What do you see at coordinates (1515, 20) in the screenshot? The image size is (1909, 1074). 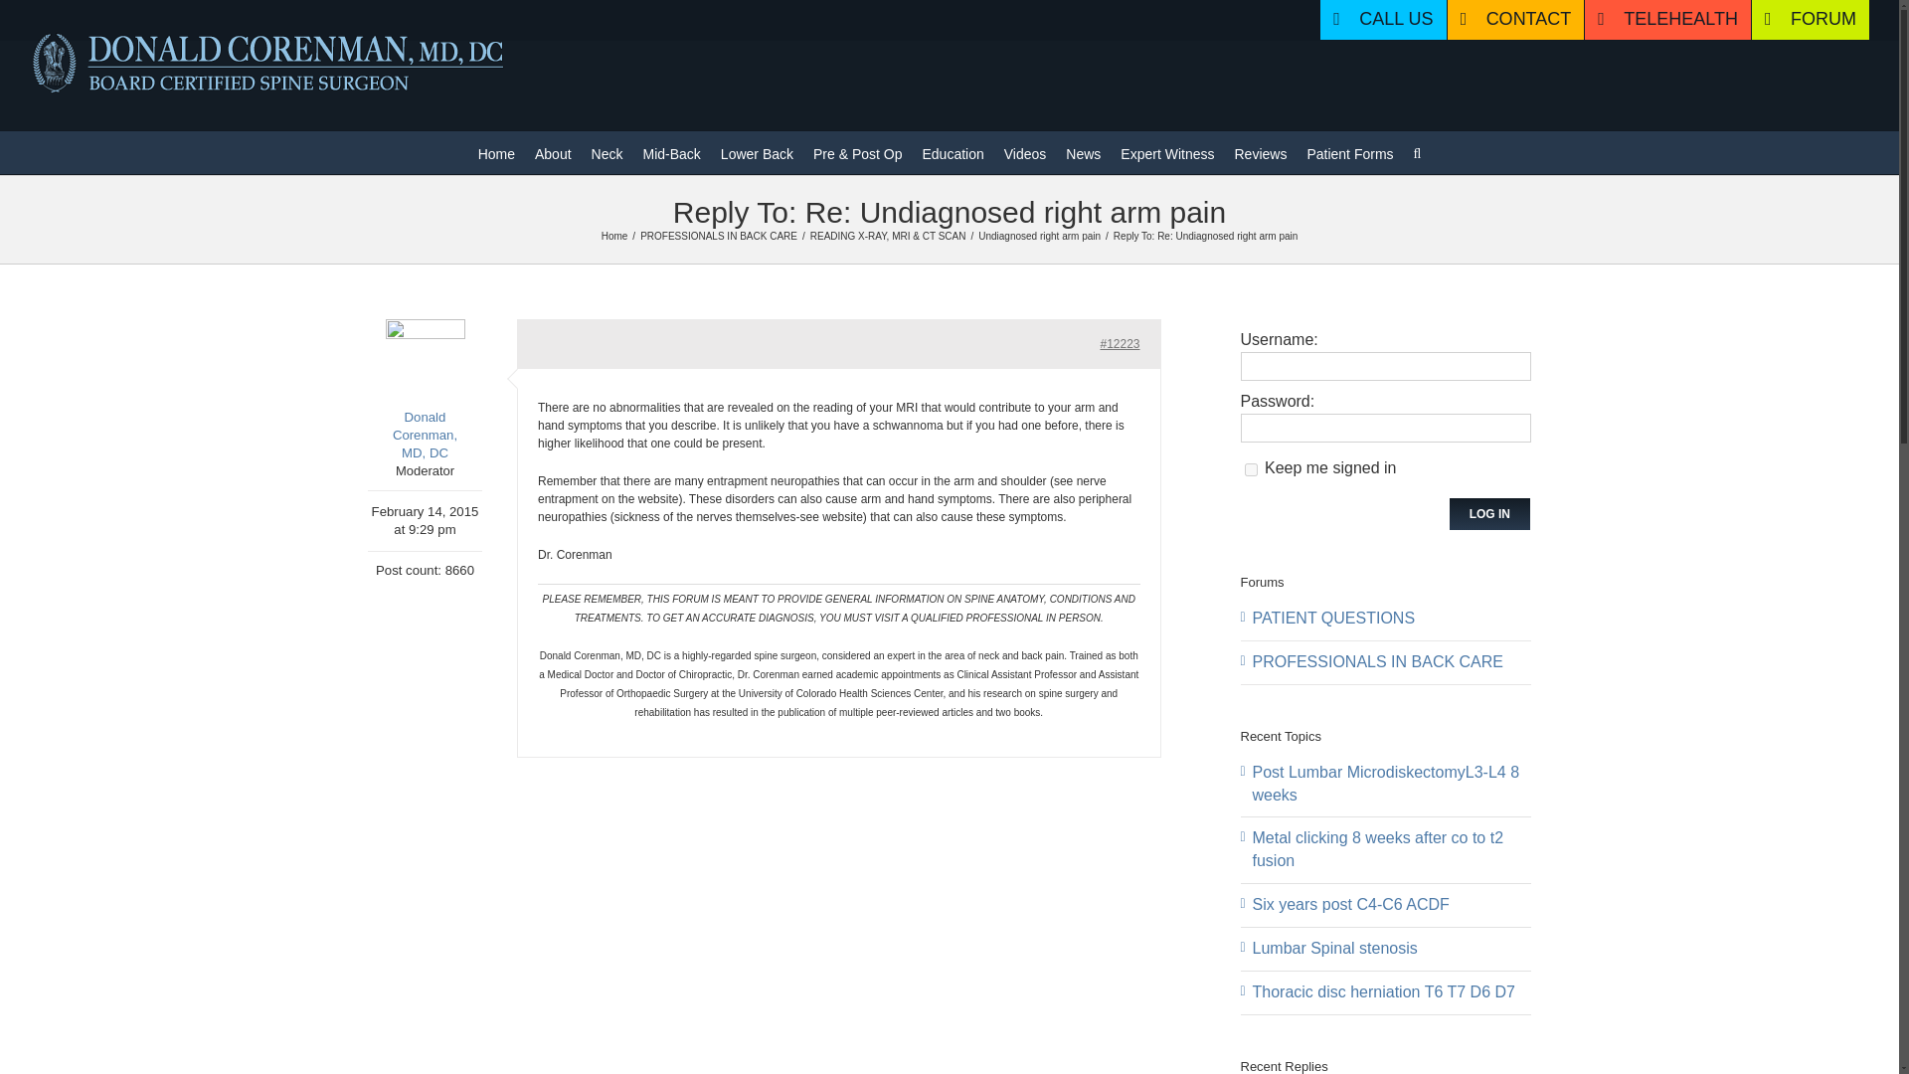 I see `CONTACT` at bounding box center [1515, 20].